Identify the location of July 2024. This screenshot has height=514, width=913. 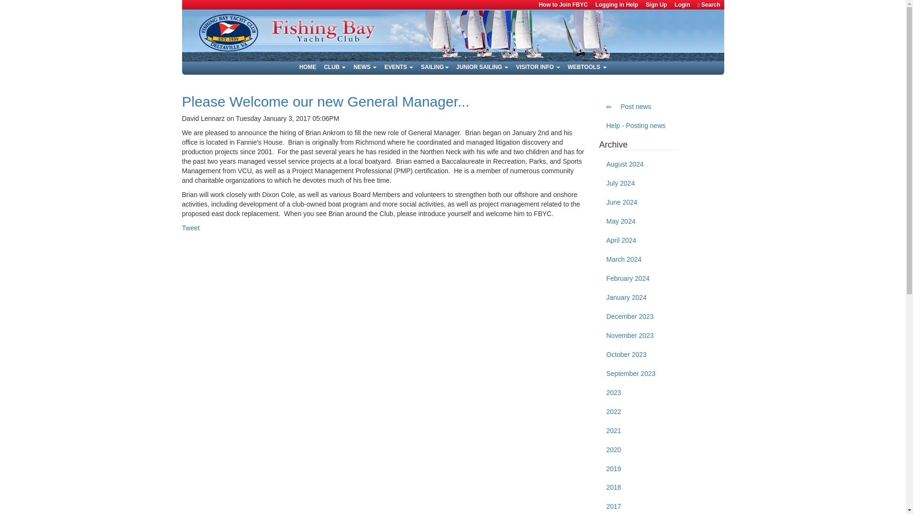
(638, 184).